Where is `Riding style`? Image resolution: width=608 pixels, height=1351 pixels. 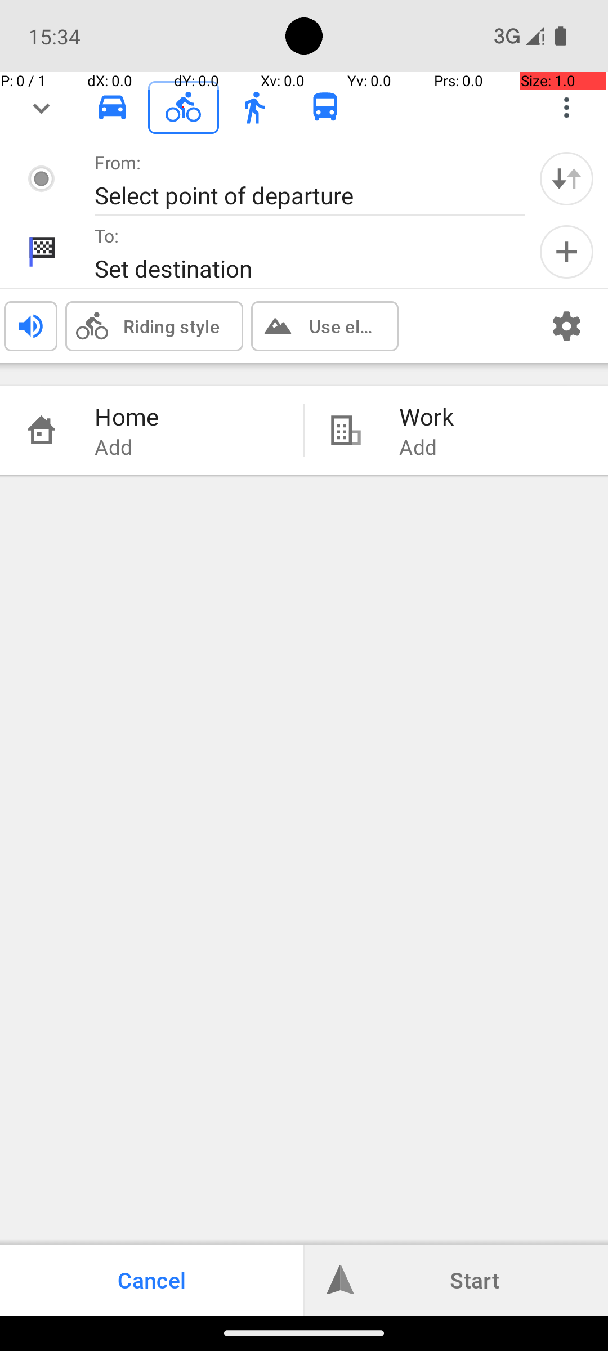 Riding style is located at coordinates (171, 326).